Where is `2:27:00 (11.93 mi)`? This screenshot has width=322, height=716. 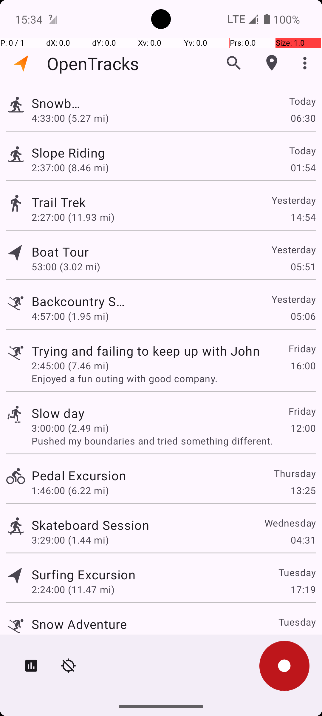 2:27:00 (11.93 mi) is located at coordinates (73, 217).